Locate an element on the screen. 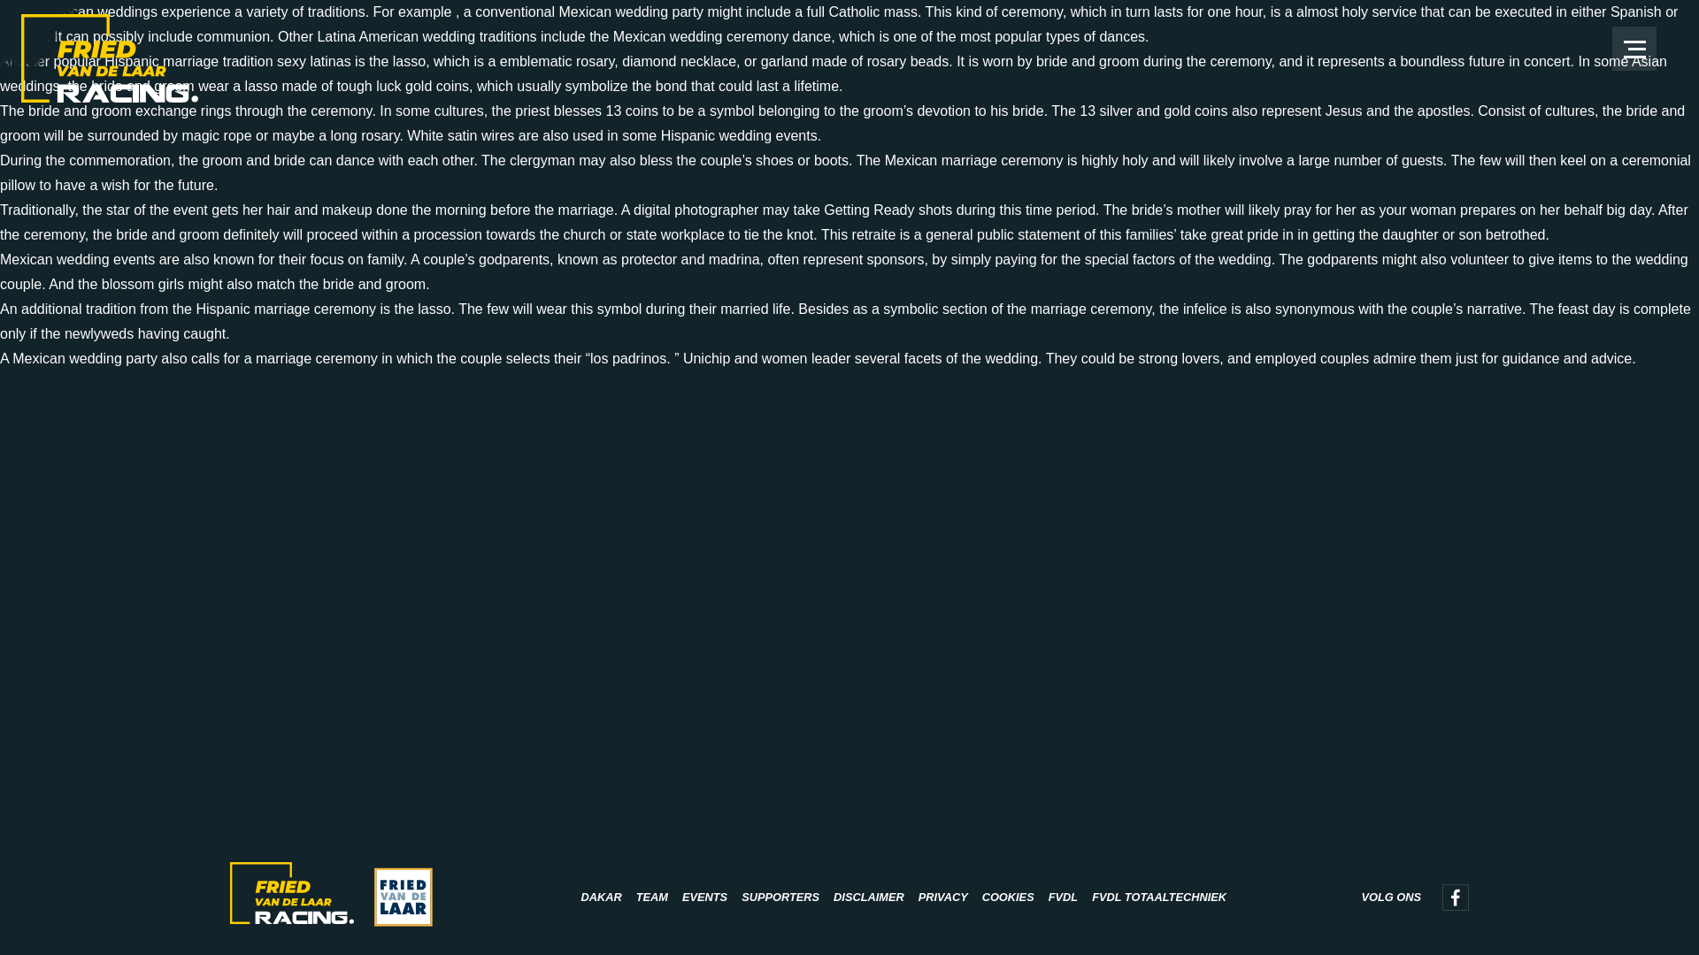 The width and height of the screenshot is (1699, 955). sexy latinas is located at coordinates (313, 60).